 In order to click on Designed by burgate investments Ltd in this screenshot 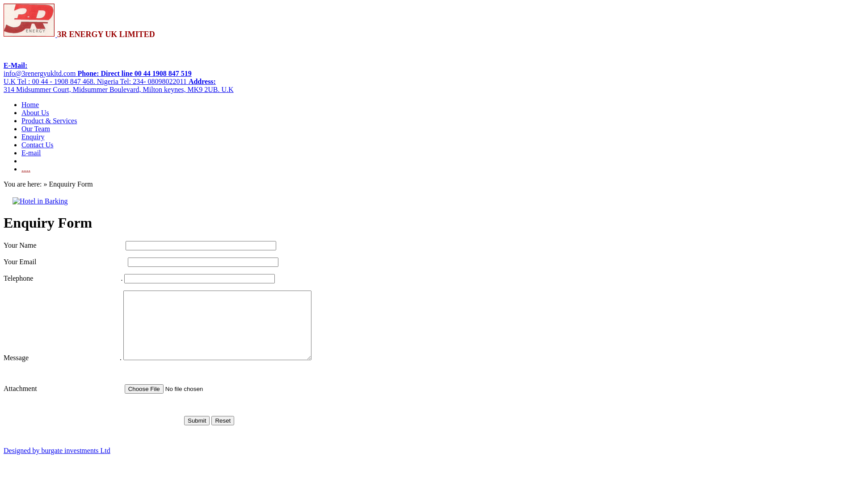, I will do `click(57, 450)`.